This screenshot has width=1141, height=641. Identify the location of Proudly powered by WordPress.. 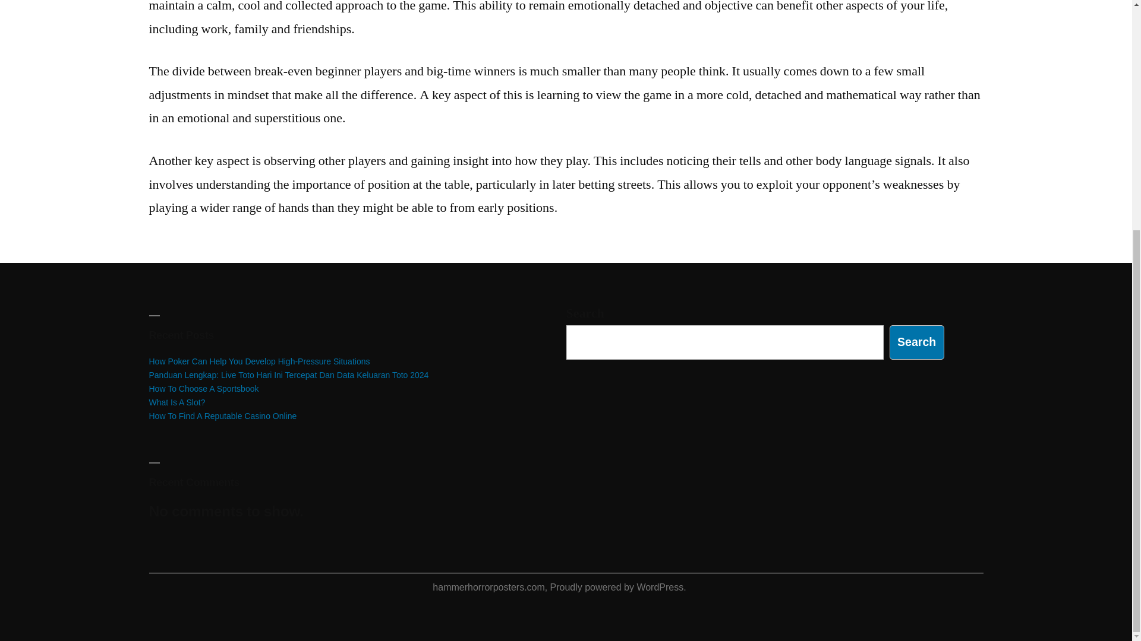
(618, 586).